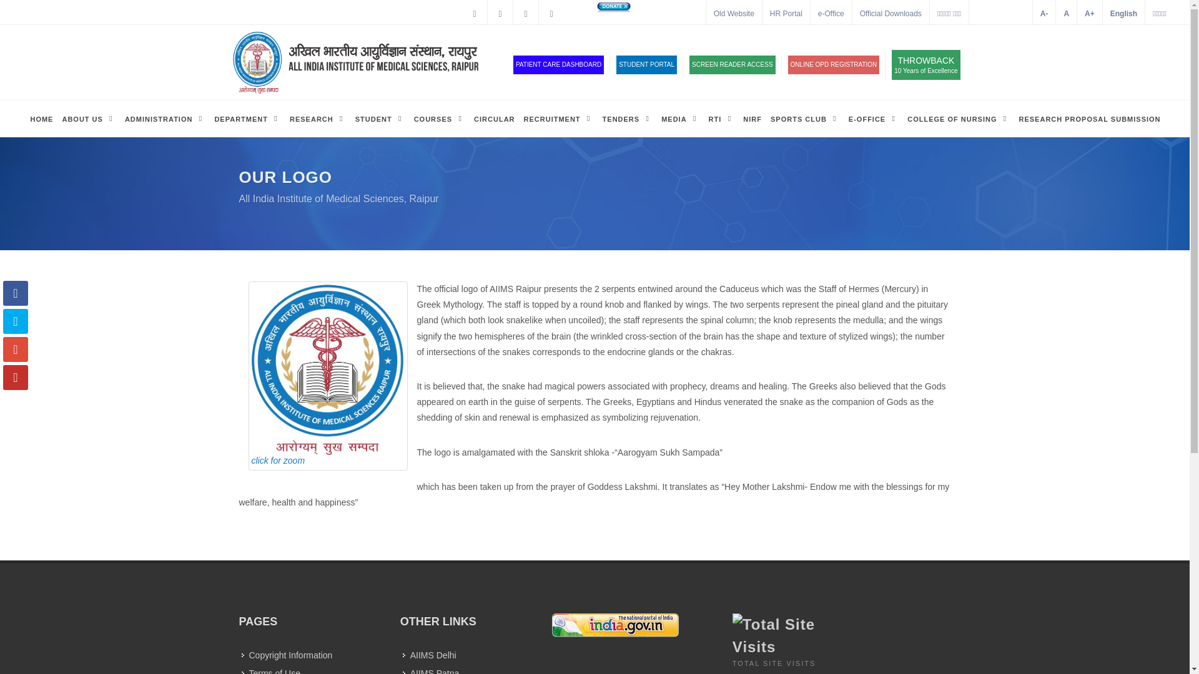  I want to click on ONLINE OPD REGISTRATION, so click(834, 64).